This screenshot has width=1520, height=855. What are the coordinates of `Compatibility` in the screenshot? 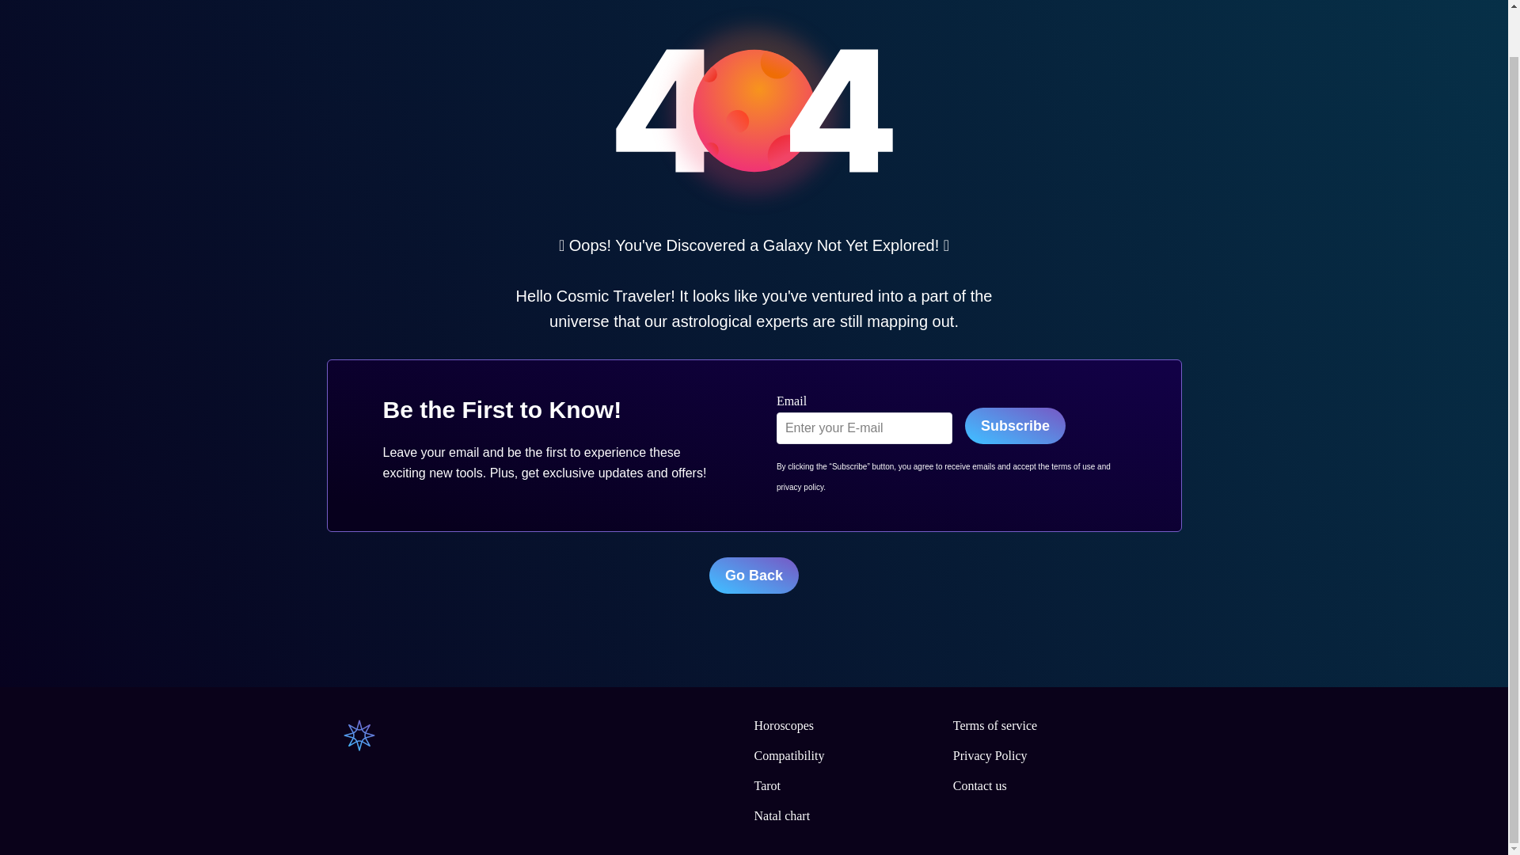 It's located at (788, 755).